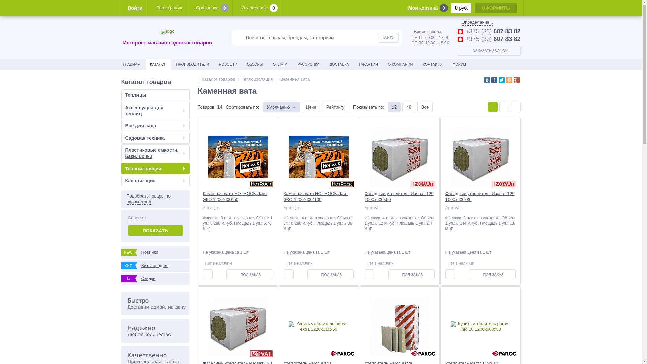 The height and width of the screenshot is (364, 647). Describe the element at coordinates (409, 107) in the screenshot. I see `48` at that location.